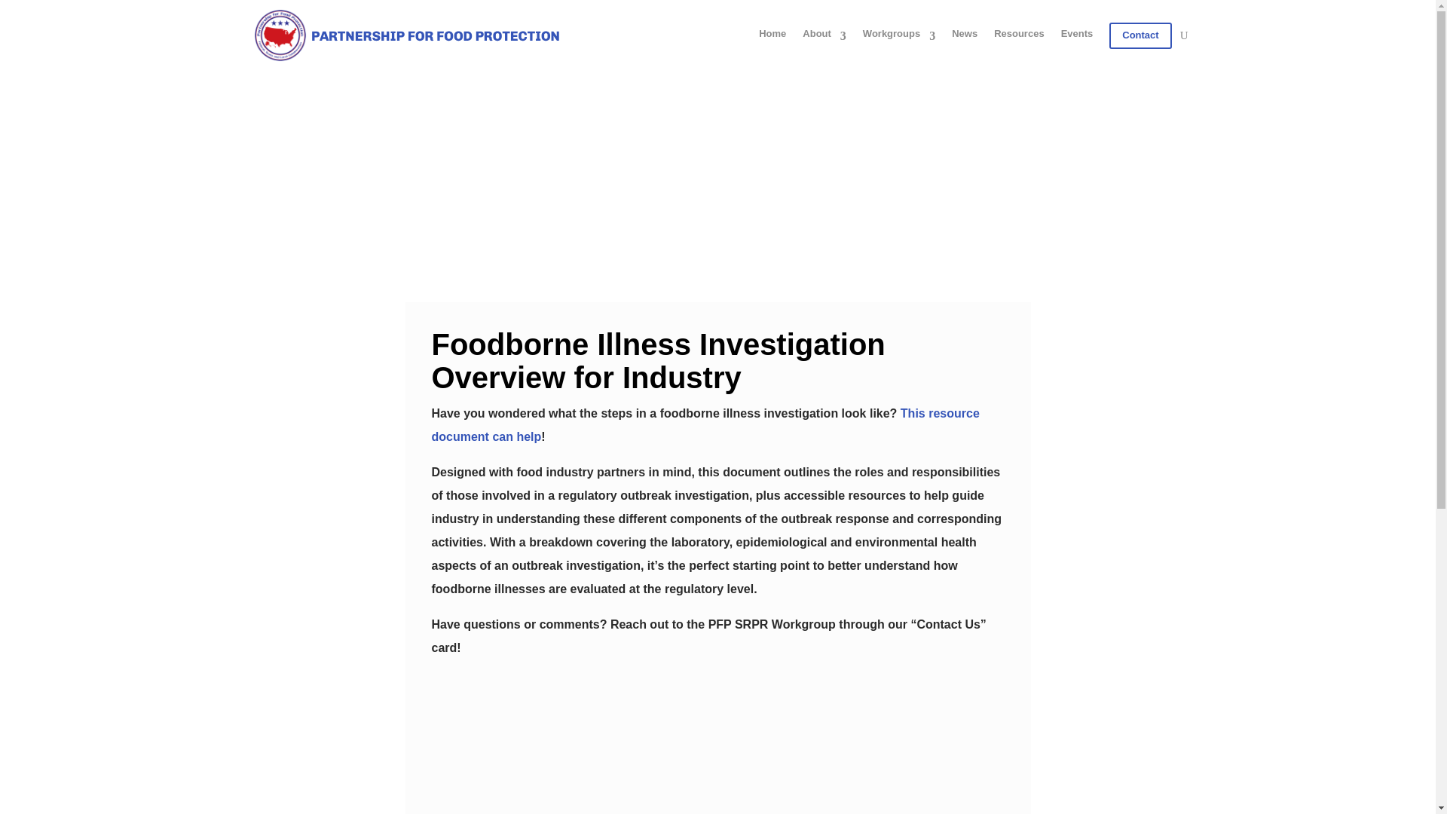 This screenshot has width=1447, height=814. Describe the element at coordinates (1077, 35) in the screenshot. I see `Events` at that location.